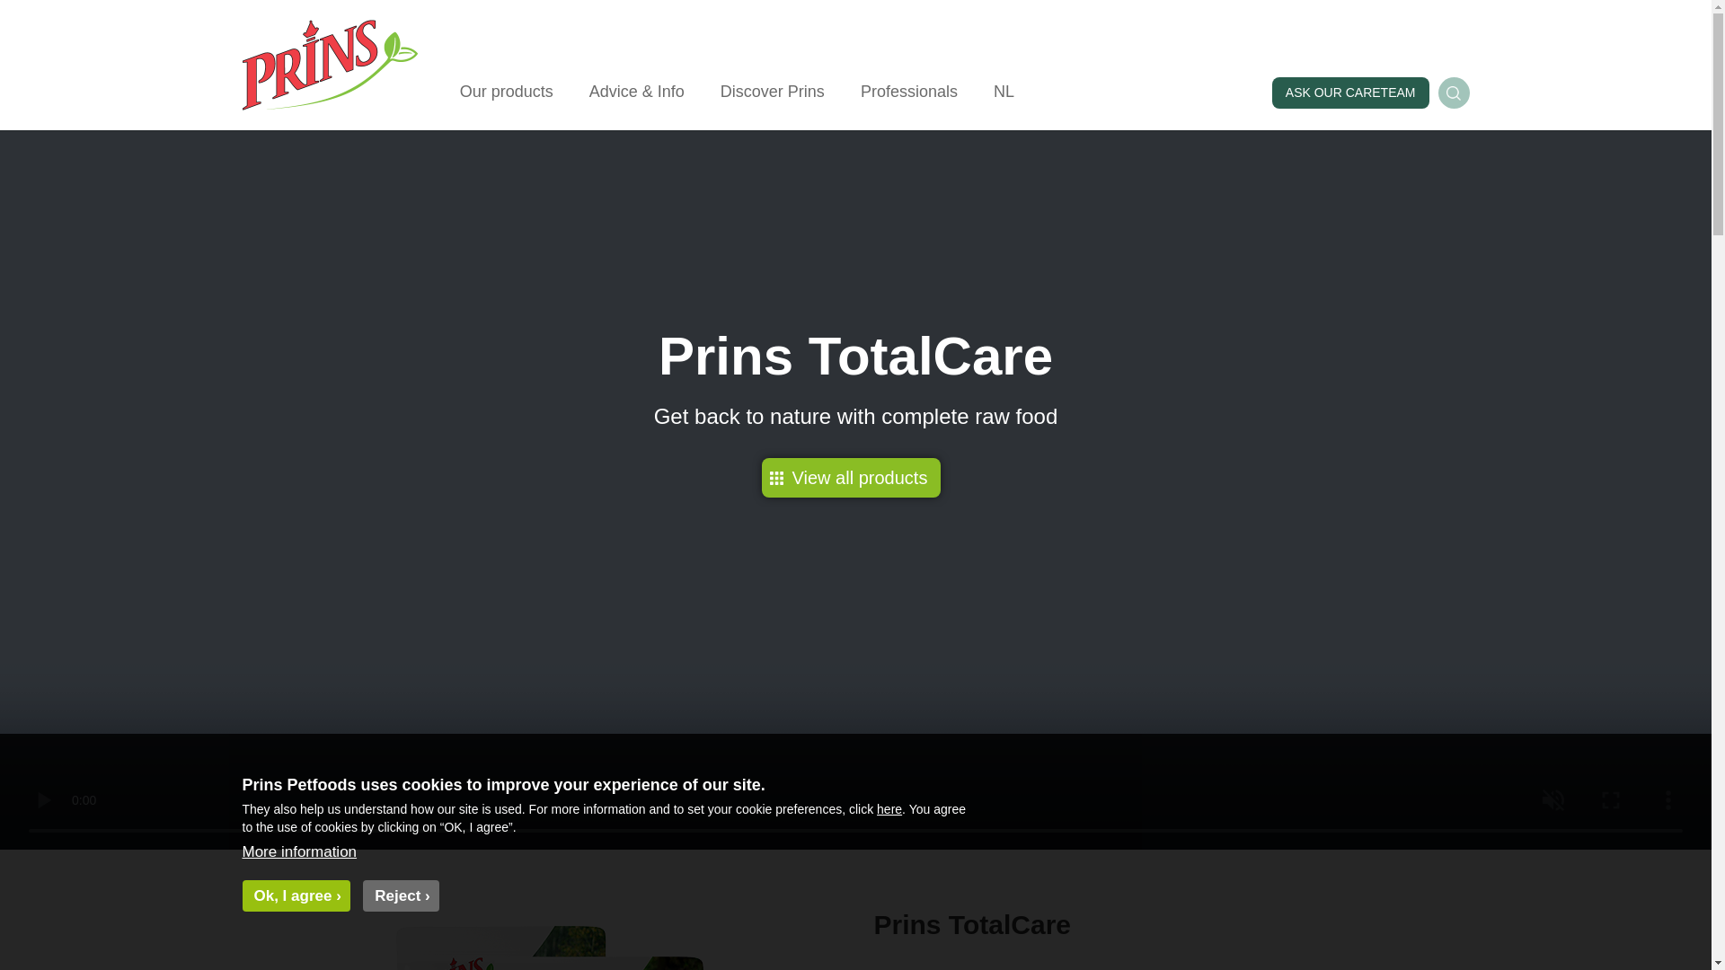 The image size is (1725, 970). I want to click on Discover Prins, so click(772, 92).